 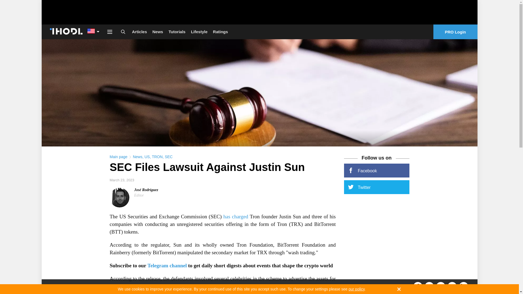 What do you see at coordinates (168, 157) in the screenshot?
I see `SEC` at bounding box center [168, 157].